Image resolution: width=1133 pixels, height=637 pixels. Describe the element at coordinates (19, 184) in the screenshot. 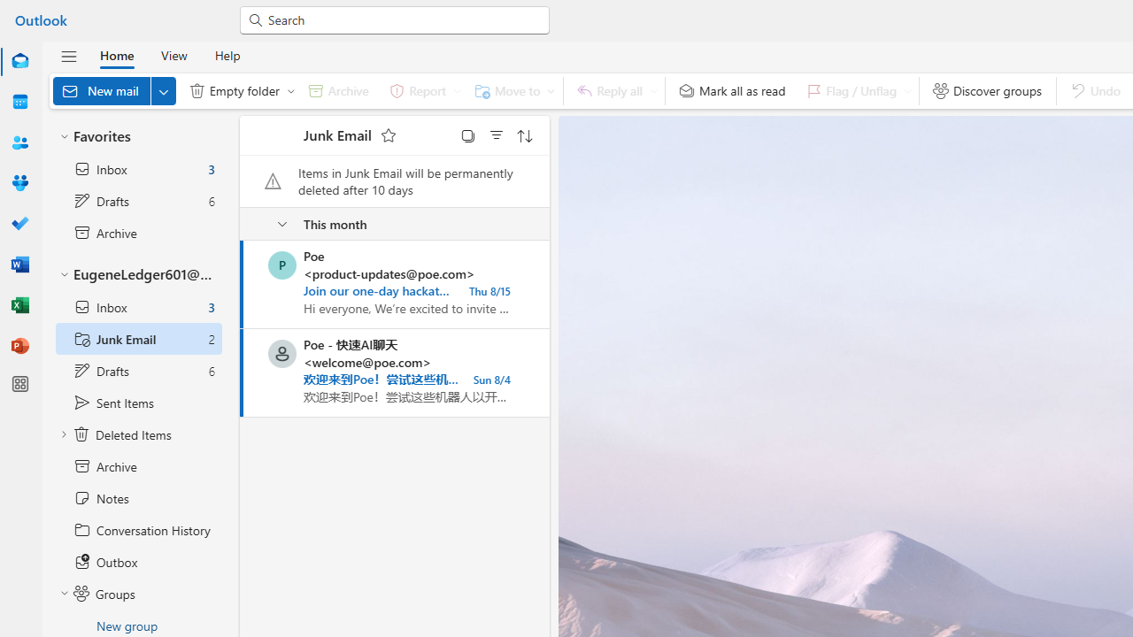

I see `Groups` at that location.